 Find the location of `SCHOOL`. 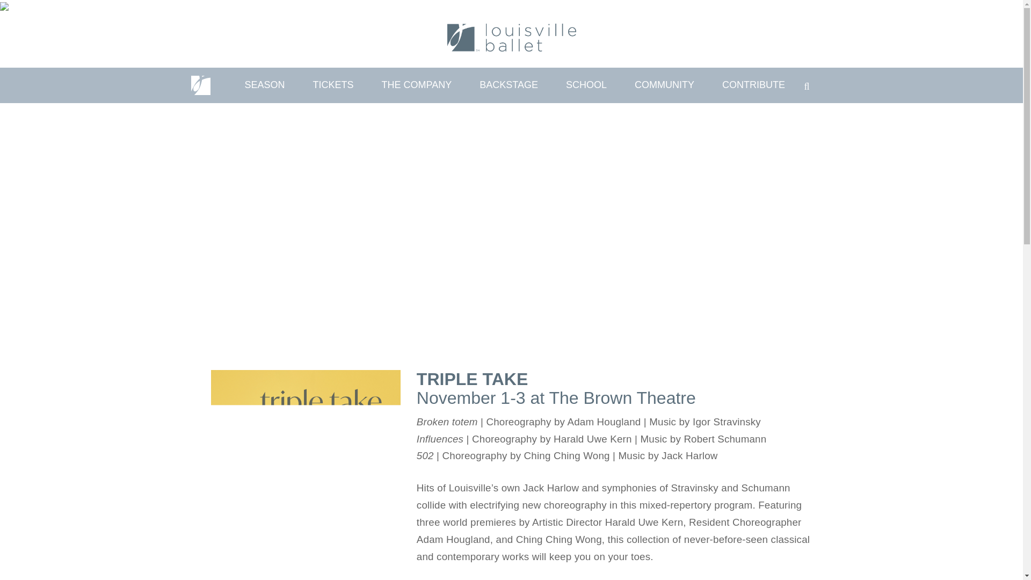

SCHOOL is located at coordinates (586, 85).